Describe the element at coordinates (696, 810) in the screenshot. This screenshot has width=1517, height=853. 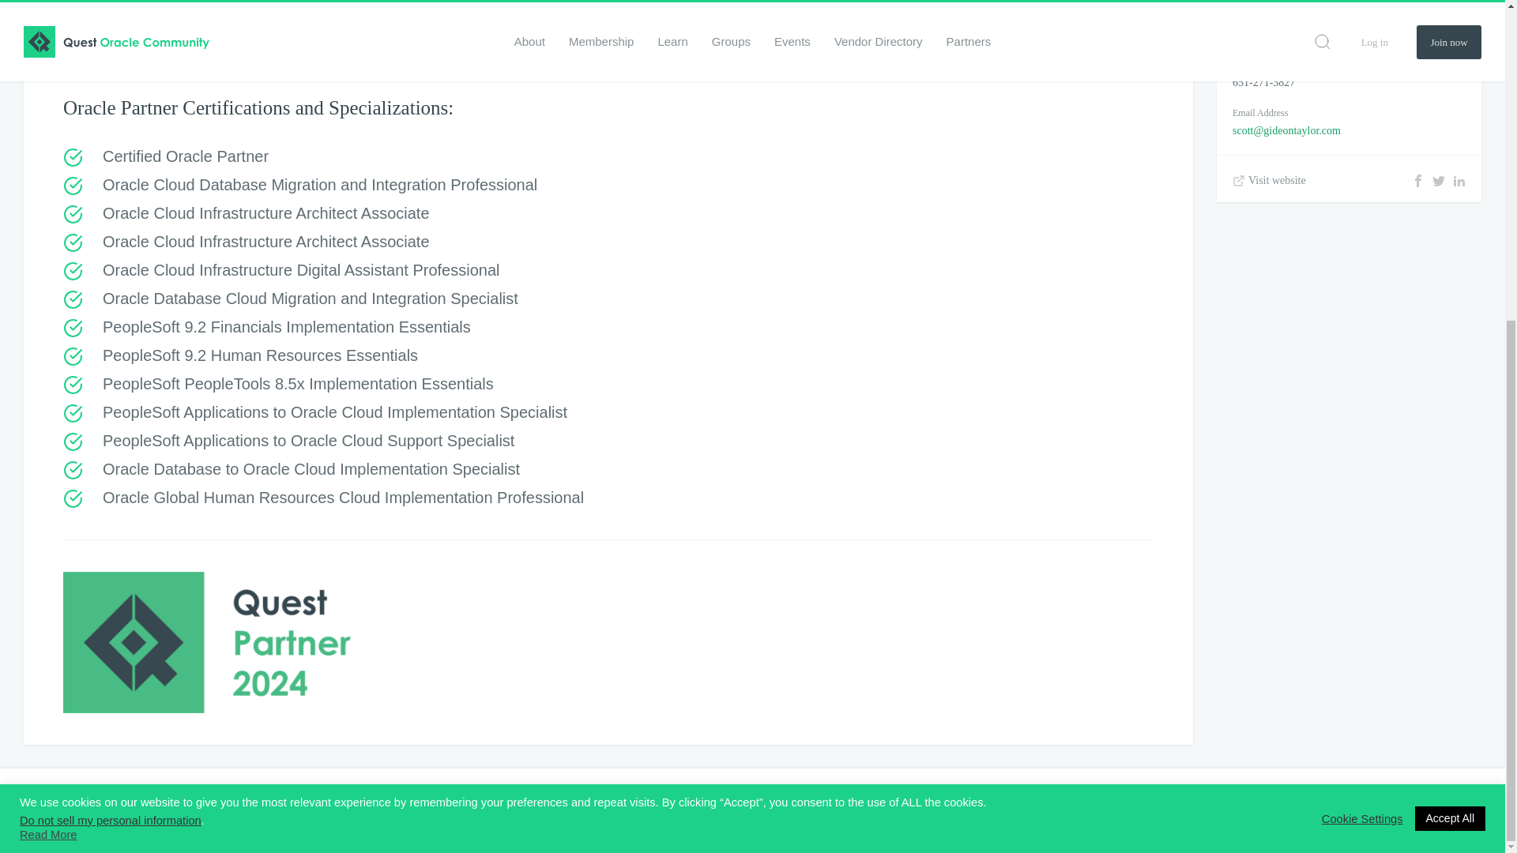
I see `Contact` at that location.